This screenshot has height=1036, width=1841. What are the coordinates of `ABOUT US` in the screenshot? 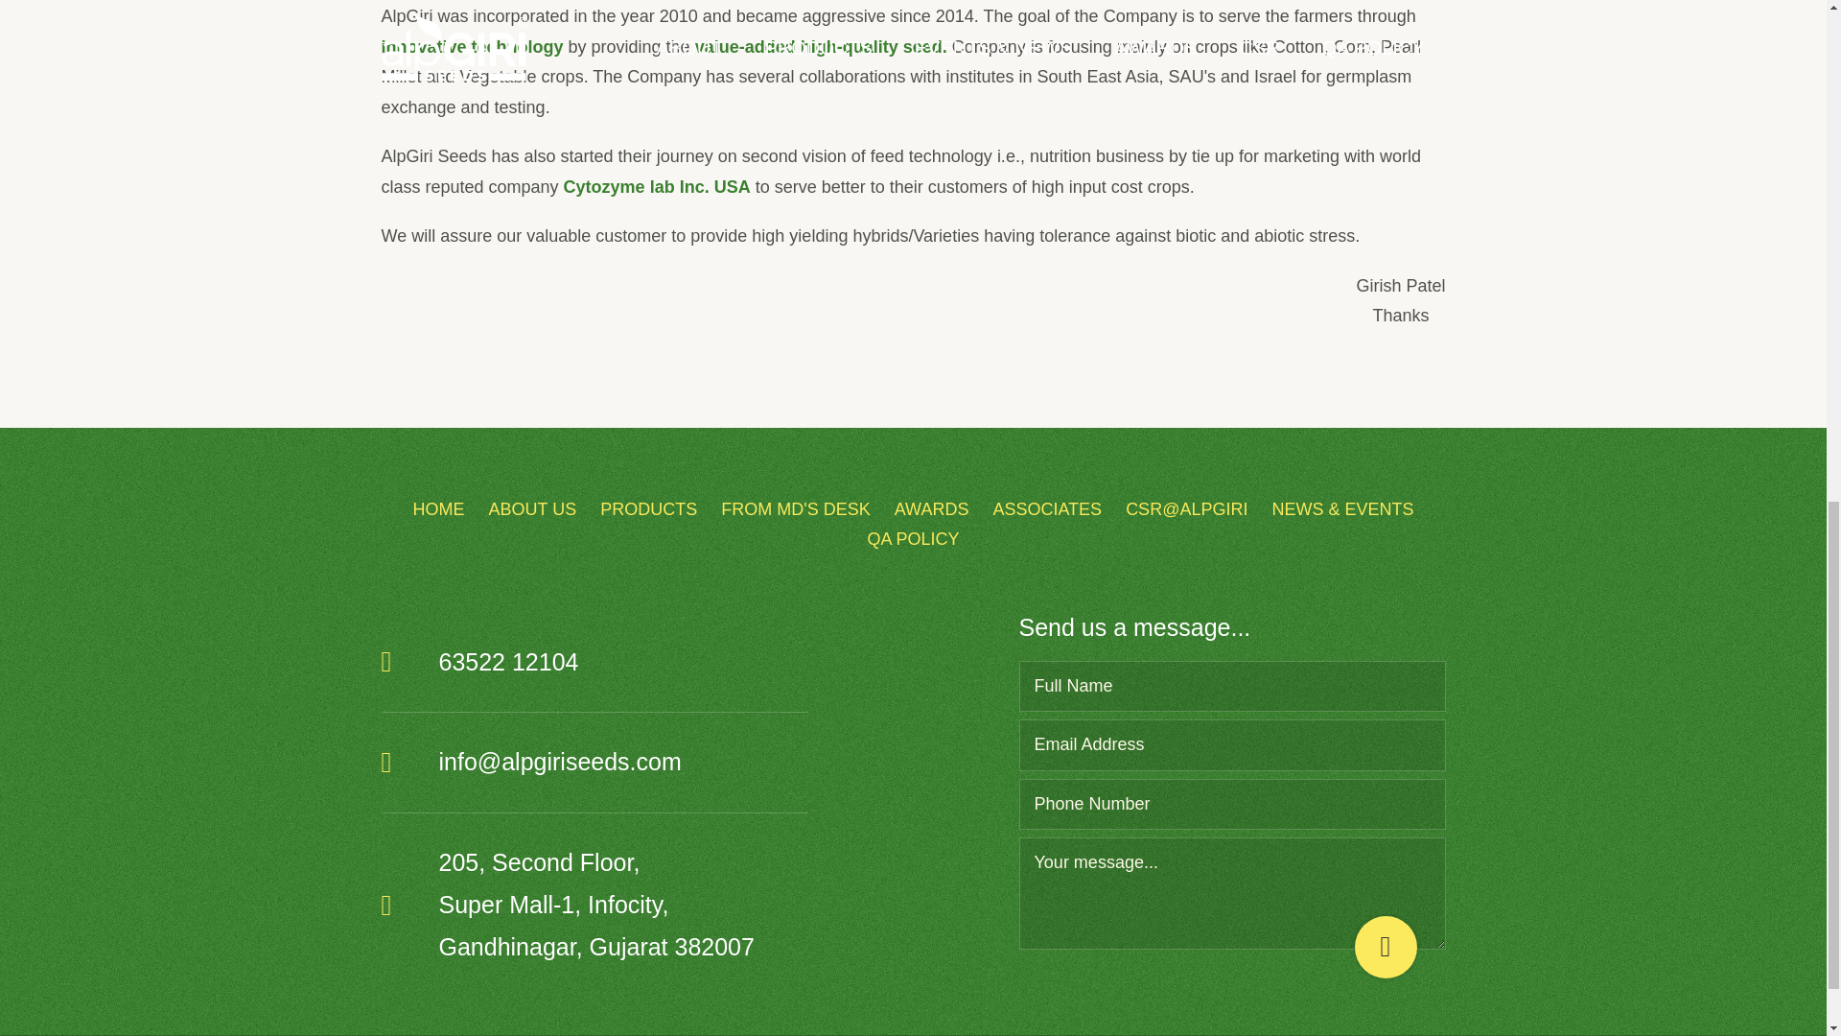 It's located at (533, 508).